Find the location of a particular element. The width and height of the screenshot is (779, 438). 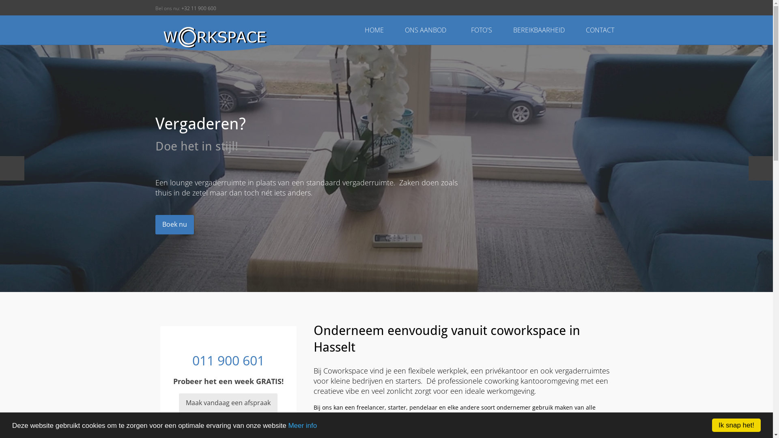

Boek nu is located at coordinates (174, 225).